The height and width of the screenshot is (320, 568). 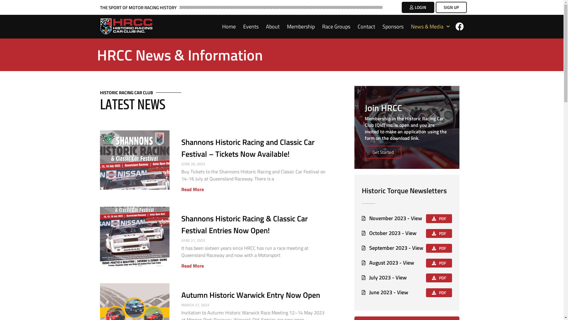 I want to click on November 2023 - View, so click(x=392, y=218).